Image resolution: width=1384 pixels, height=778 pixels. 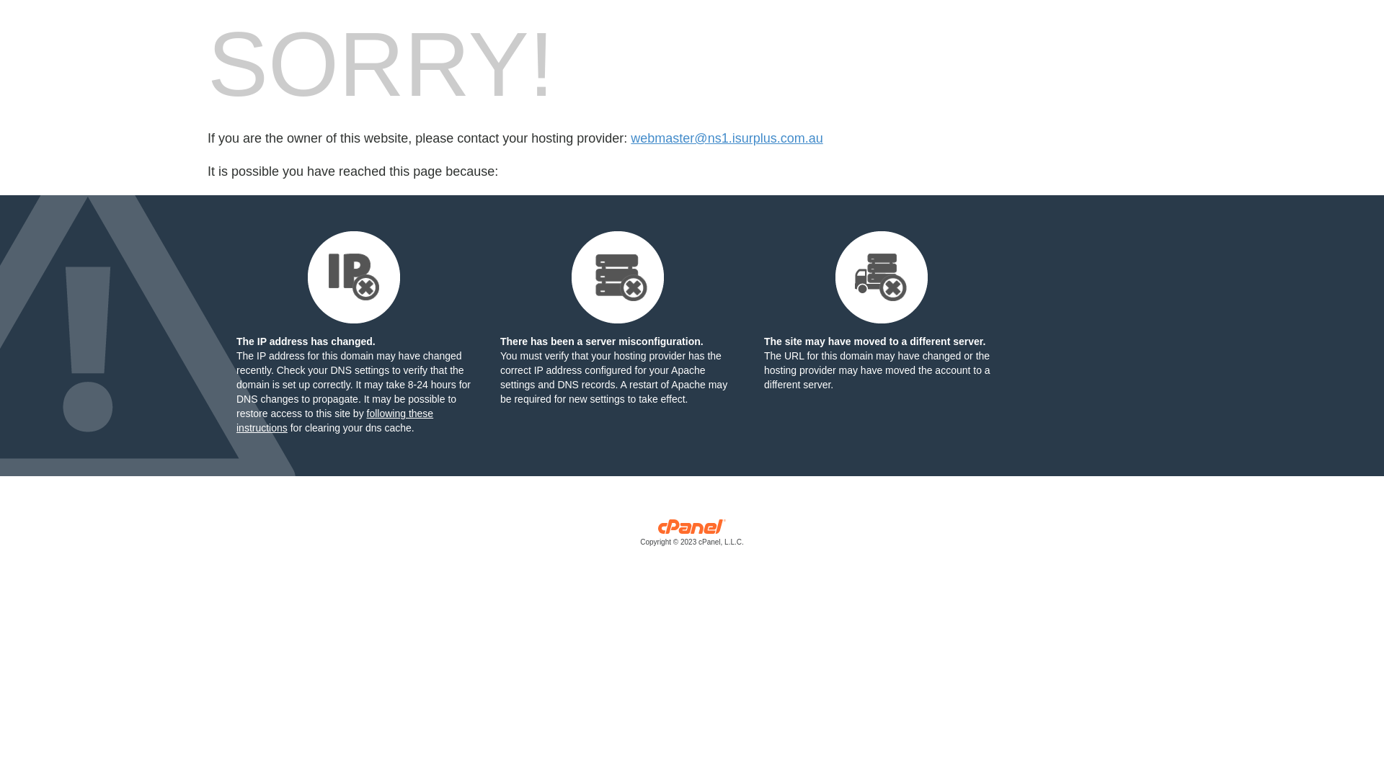 What do you see at coordinates (727, 138) in the screenshot?
I see `webmaster@ns1.isurplus.com.au` at bounding box center [727, 138].